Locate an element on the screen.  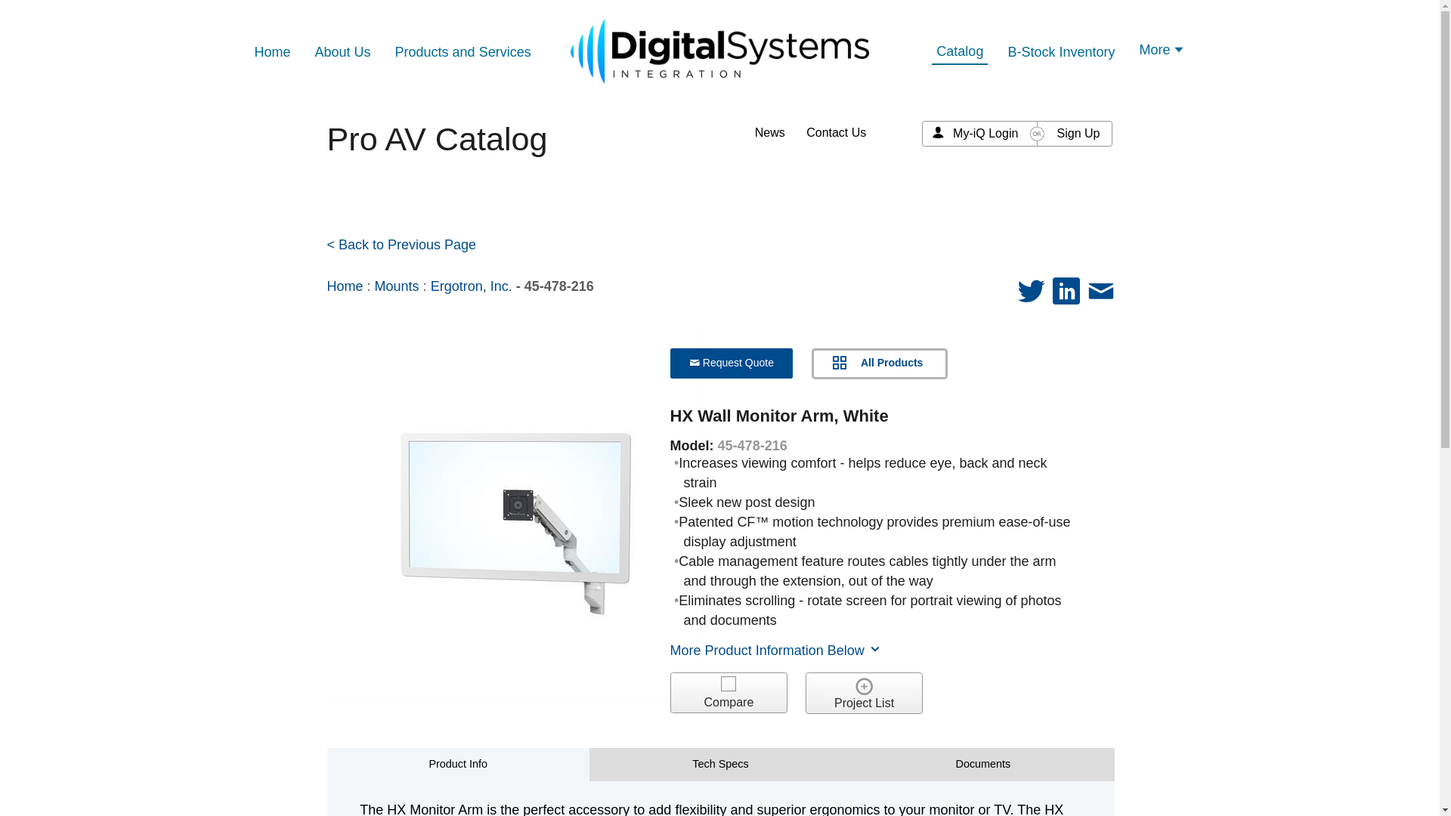
About Us is located at coordinates (343, 54).